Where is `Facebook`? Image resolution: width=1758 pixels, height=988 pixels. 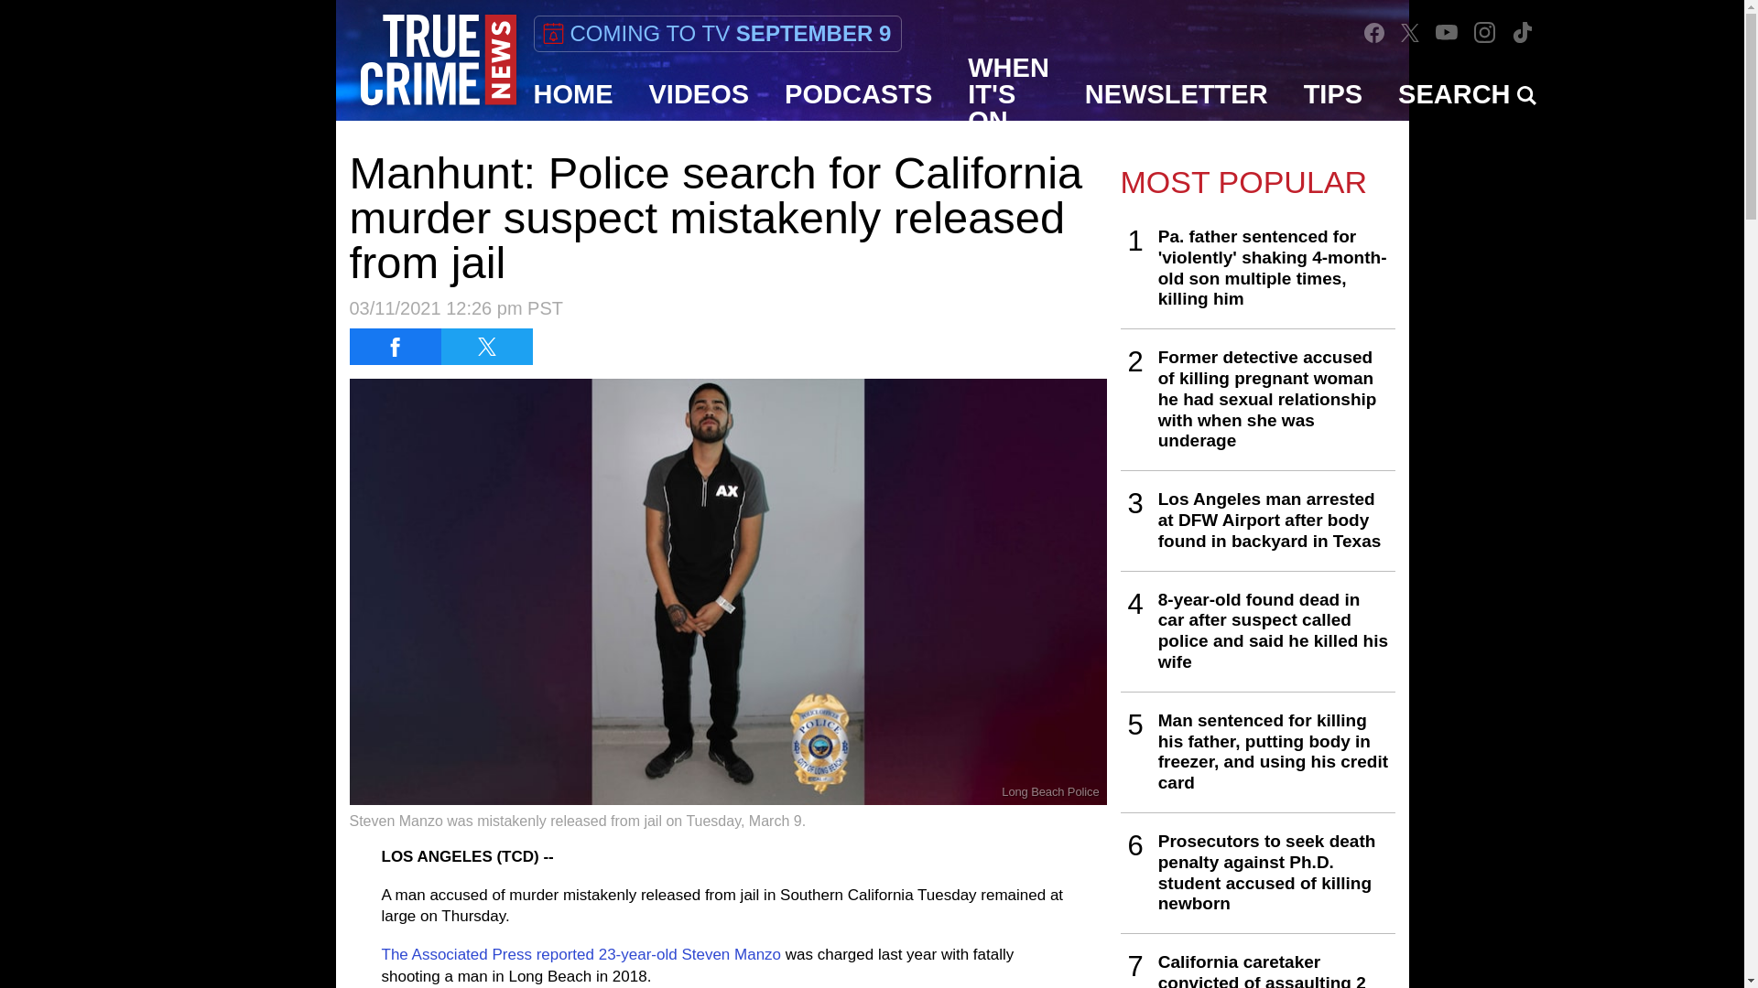
Facebook is located at coordinates (1373, 33).